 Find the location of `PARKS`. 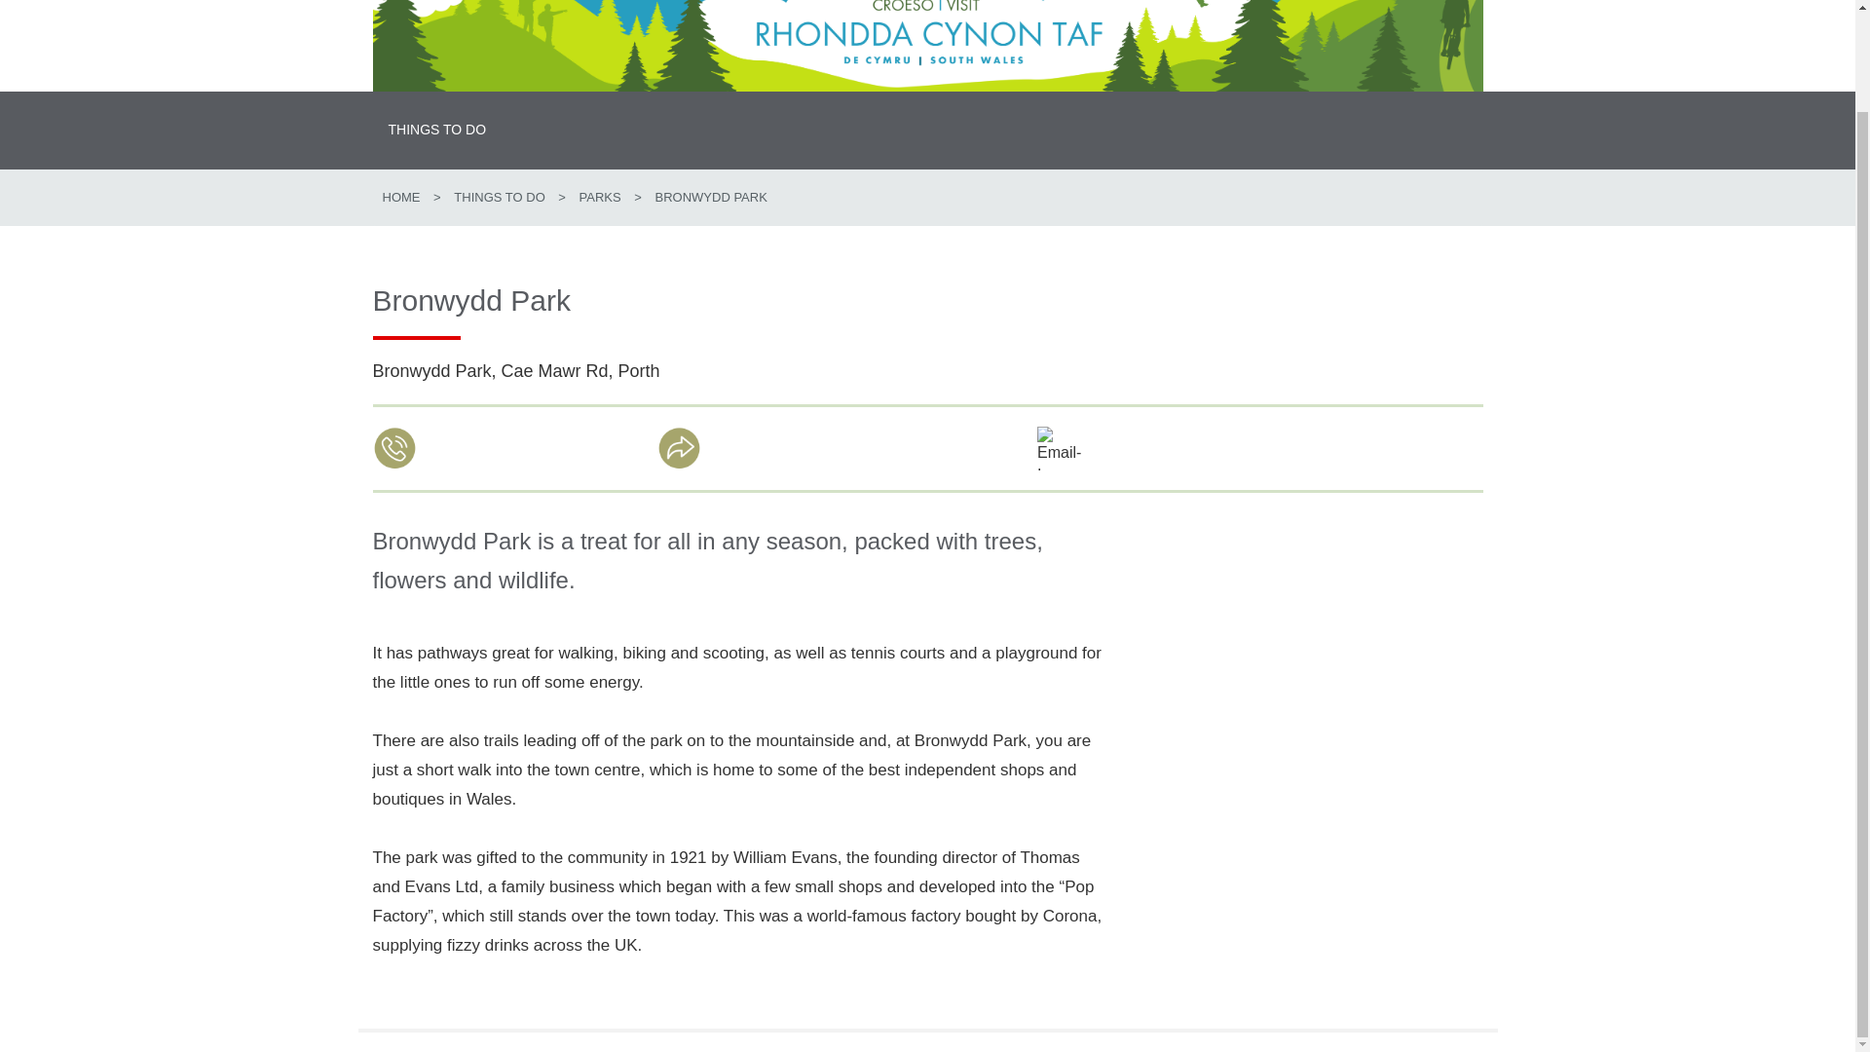

PARKS is located at coordinates (600, 197).